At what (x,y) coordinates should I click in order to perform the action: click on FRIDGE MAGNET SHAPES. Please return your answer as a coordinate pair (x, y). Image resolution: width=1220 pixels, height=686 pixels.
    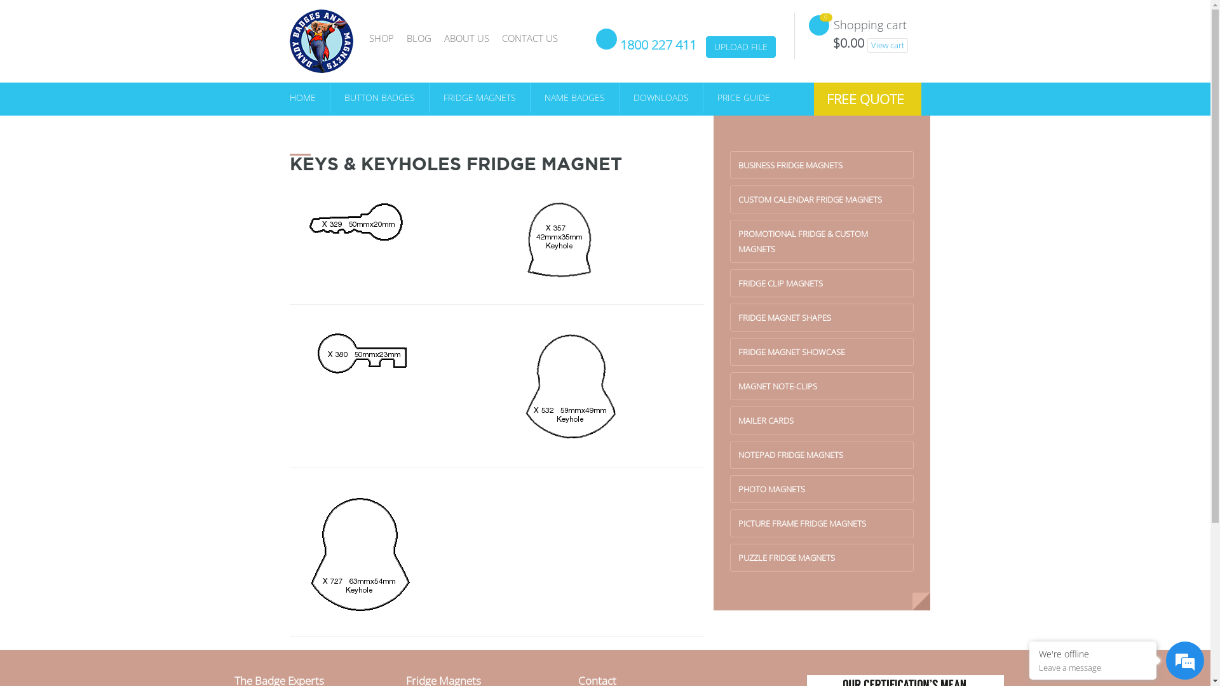
    Looking at the image, I should click on (822, 318).